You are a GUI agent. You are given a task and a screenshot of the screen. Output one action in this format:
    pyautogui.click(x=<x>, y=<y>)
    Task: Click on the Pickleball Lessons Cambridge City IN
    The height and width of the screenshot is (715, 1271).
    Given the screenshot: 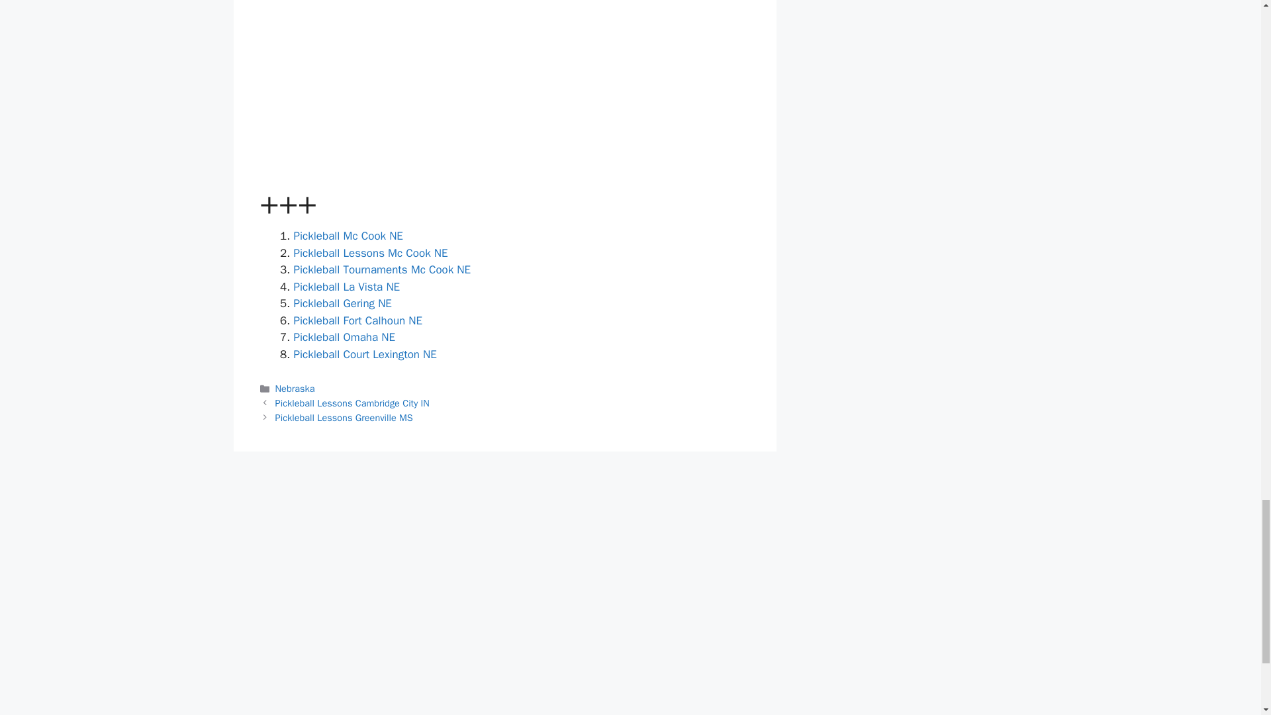 What is the action you would take?
    pyautogui.click(x=352, y=403)
    